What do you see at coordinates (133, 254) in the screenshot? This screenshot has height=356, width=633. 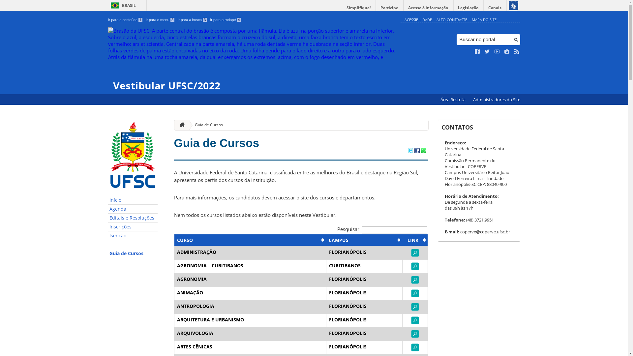 I see `Guia de Cursos` at bounding box center [133, 254].